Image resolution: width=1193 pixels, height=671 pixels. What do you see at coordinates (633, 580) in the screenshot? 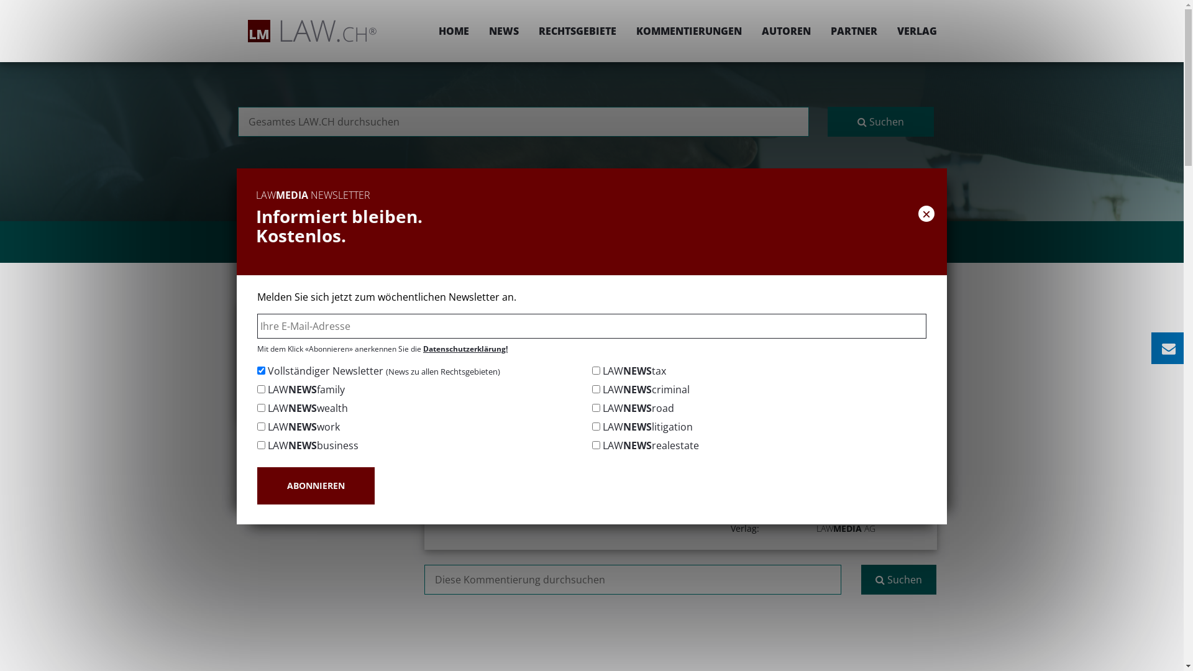
I see `Suchen nach:` at bounding box center [633, 580].